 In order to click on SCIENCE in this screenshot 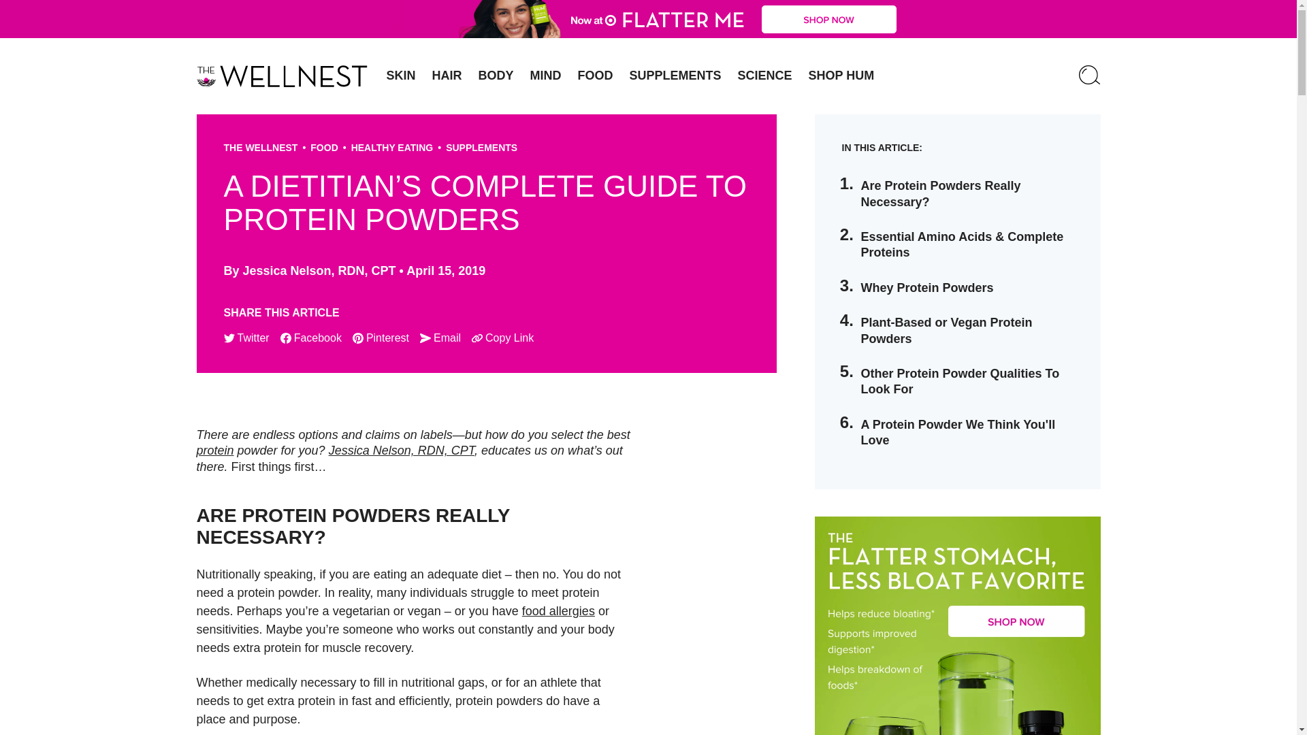, I will do `click(764, 76)`.